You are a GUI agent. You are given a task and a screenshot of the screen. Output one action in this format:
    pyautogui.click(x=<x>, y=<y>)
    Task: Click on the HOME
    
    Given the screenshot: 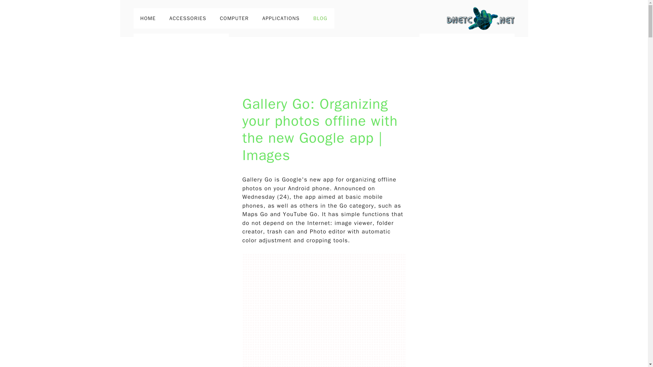 What is the action you would take?
    pyautogui.click(x=148, y=18)
    